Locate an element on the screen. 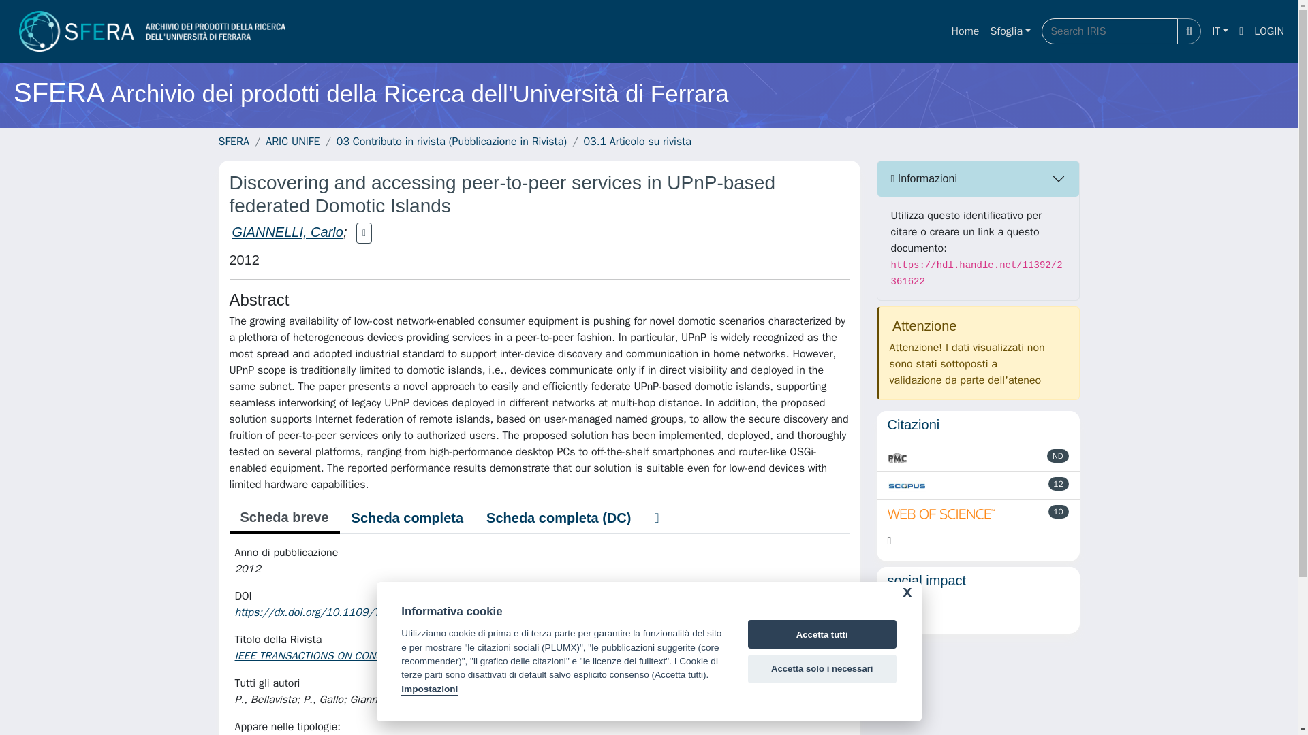 Image resolution: width=1308 pixels, height=735 pixels.  Informazioni is located at coordinates (978, 178).